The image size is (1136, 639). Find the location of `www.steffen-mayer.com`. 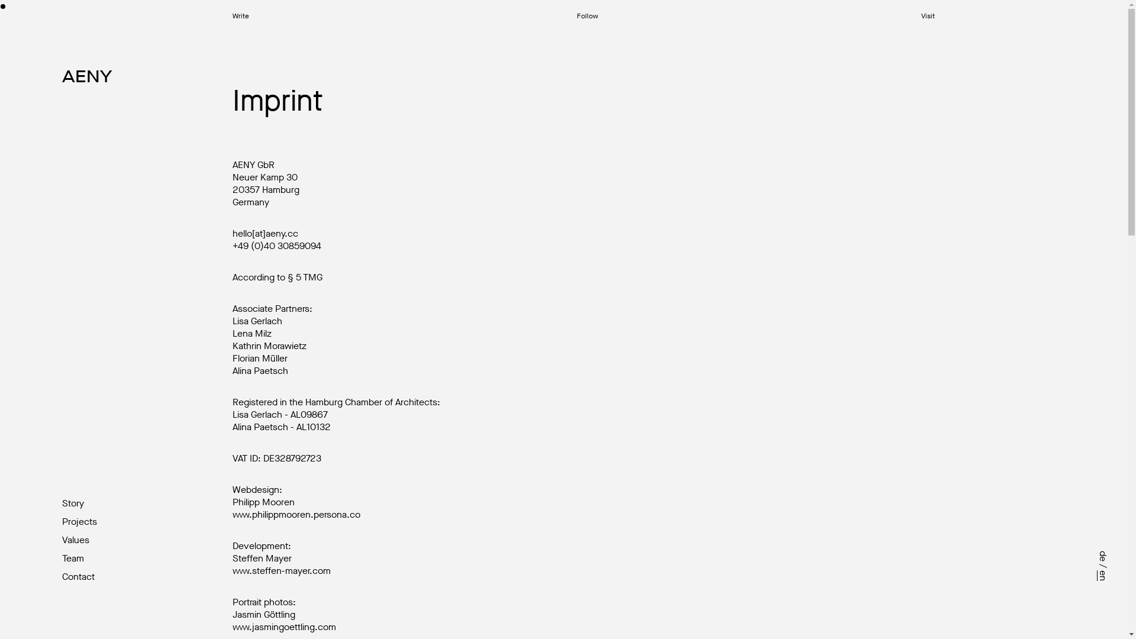

www.steffen-mayer.com is located at coordinates (282, 570).